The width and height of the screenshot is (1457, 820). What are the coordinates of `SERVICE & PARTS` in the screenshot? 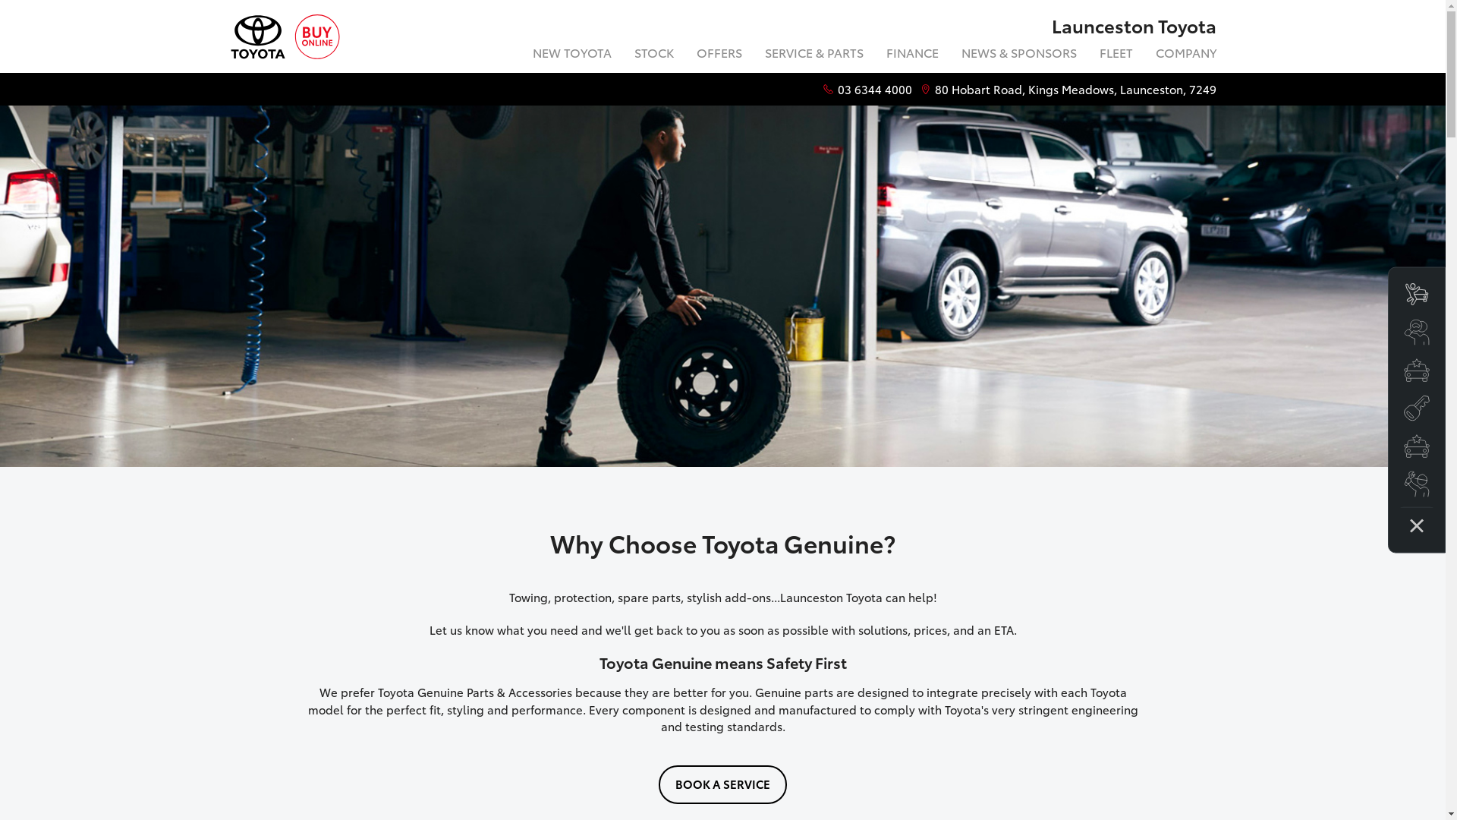 It's located at (813, 55).